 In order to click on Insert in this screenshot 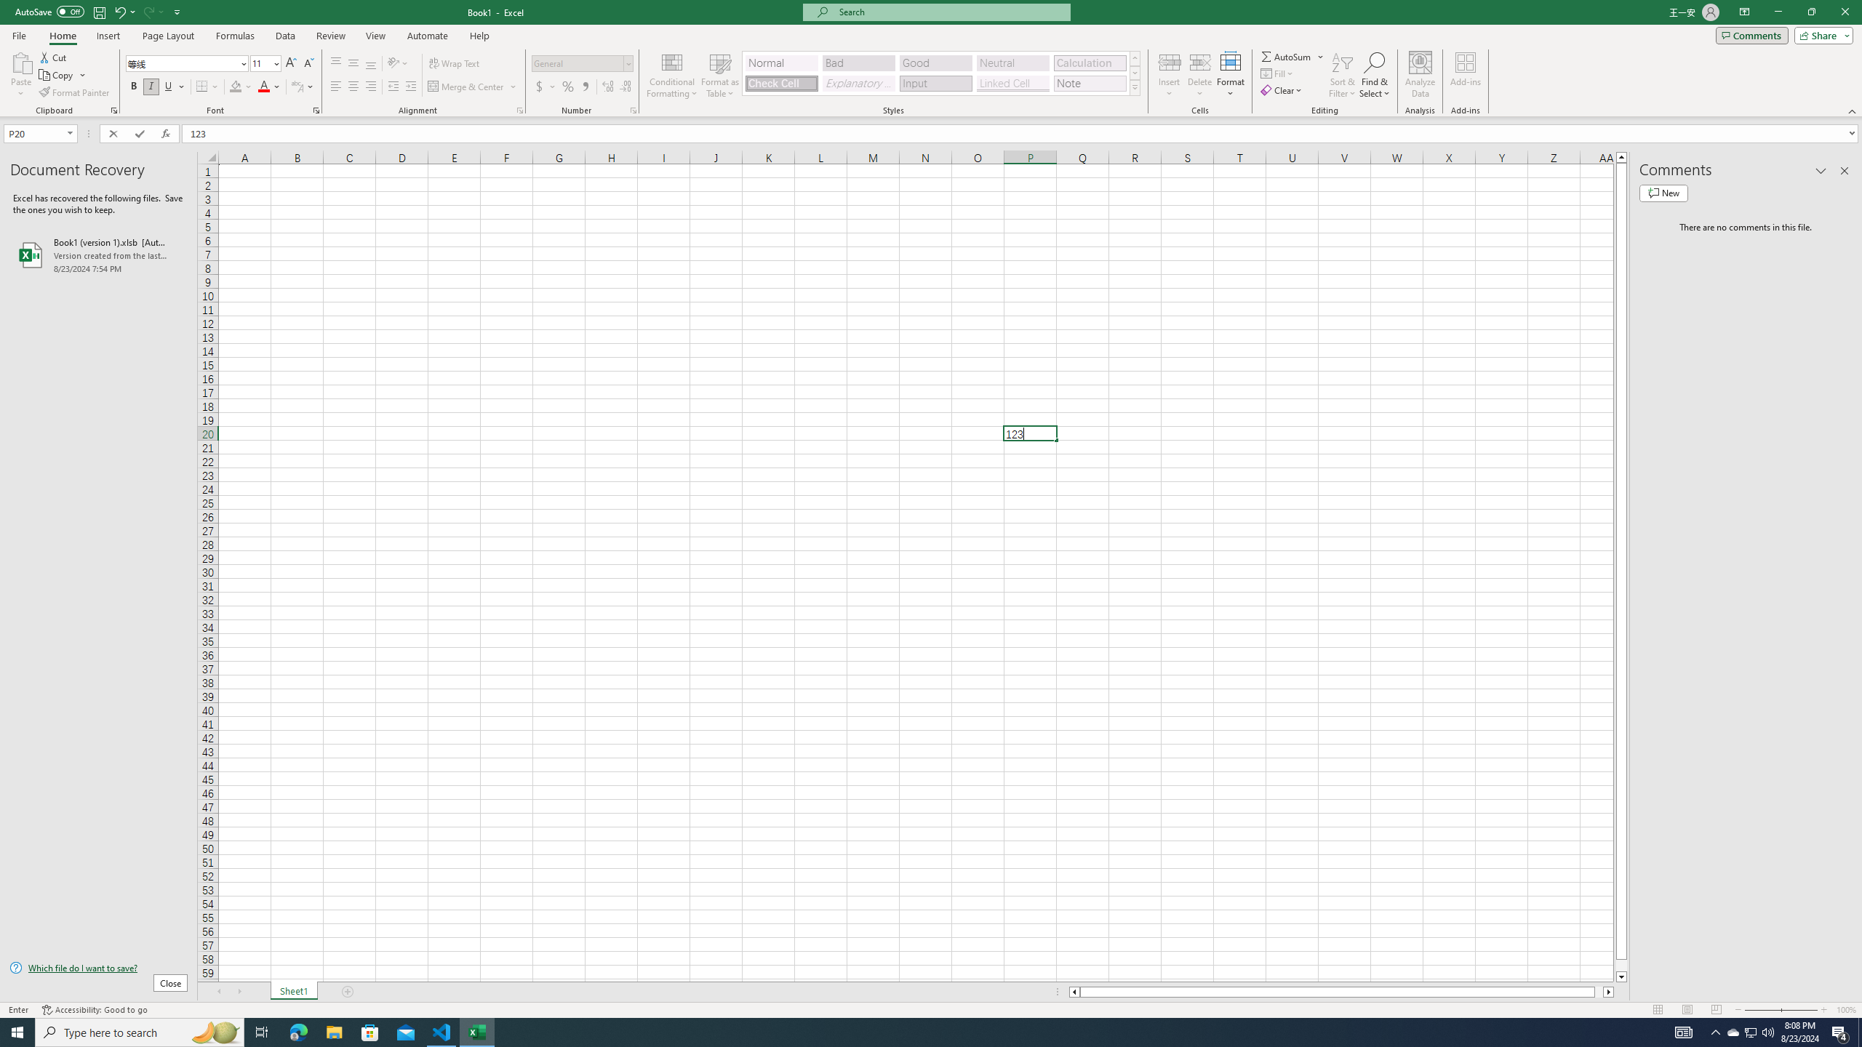, I will do `click(108, 36)`.